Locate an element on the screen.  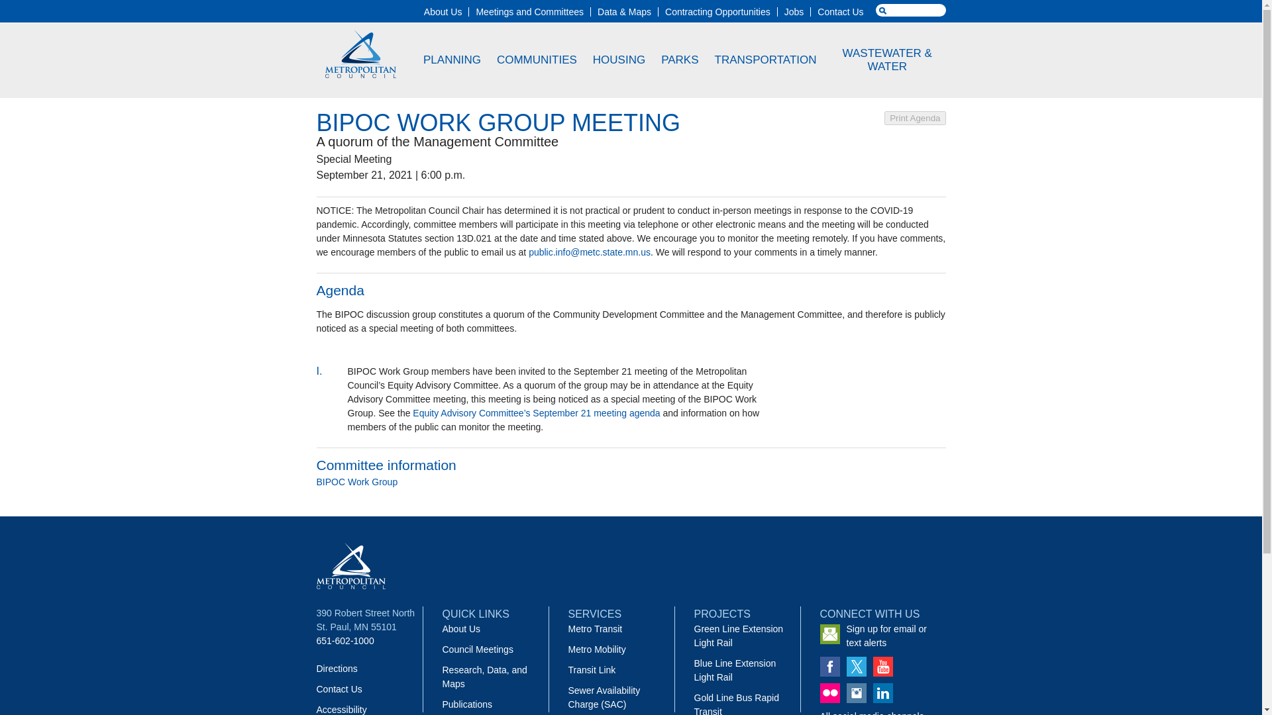
Jobs is located at coordinates (794, 11).